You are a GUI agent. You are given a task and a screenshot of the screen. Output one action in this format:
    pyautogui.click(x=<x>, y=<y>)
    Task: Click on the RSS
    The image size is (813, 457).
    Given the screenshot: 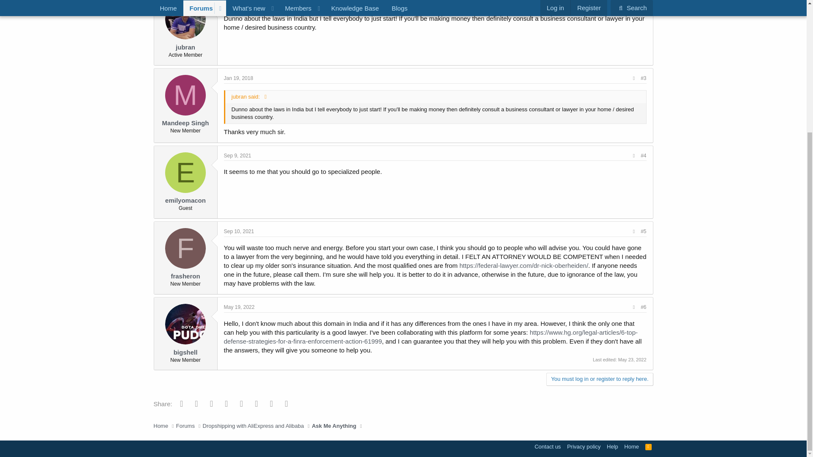 What is the action you would take?
    pyautogui.click(x=649, y=446)
    